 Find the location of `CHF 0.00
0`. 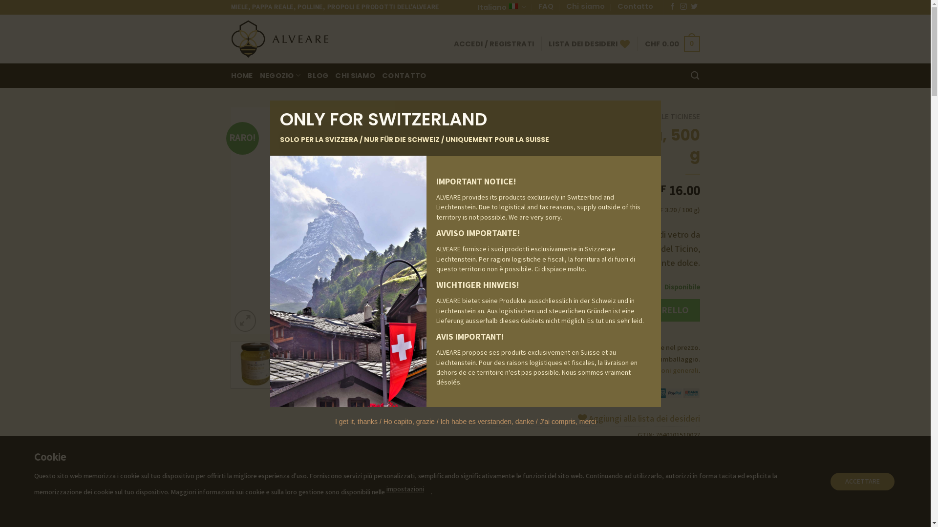

CHF 0.00
0 is located at coordinates (672, 44).